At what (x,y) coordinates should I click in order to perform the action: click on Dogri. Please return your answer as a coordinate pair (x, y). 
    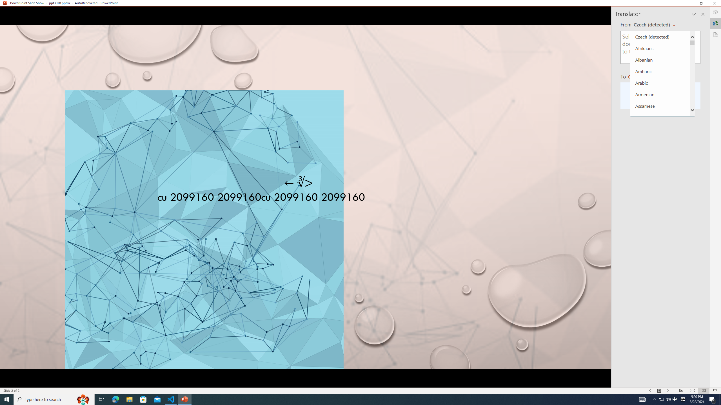
    Looking at the image, I should click on (660, 336).